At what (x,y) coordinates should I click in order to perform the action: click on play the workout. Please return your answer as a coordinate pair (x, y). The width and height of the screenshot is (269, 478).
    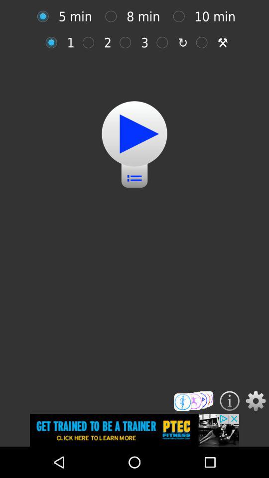
    Looking at the image, I should click on (134, 133).